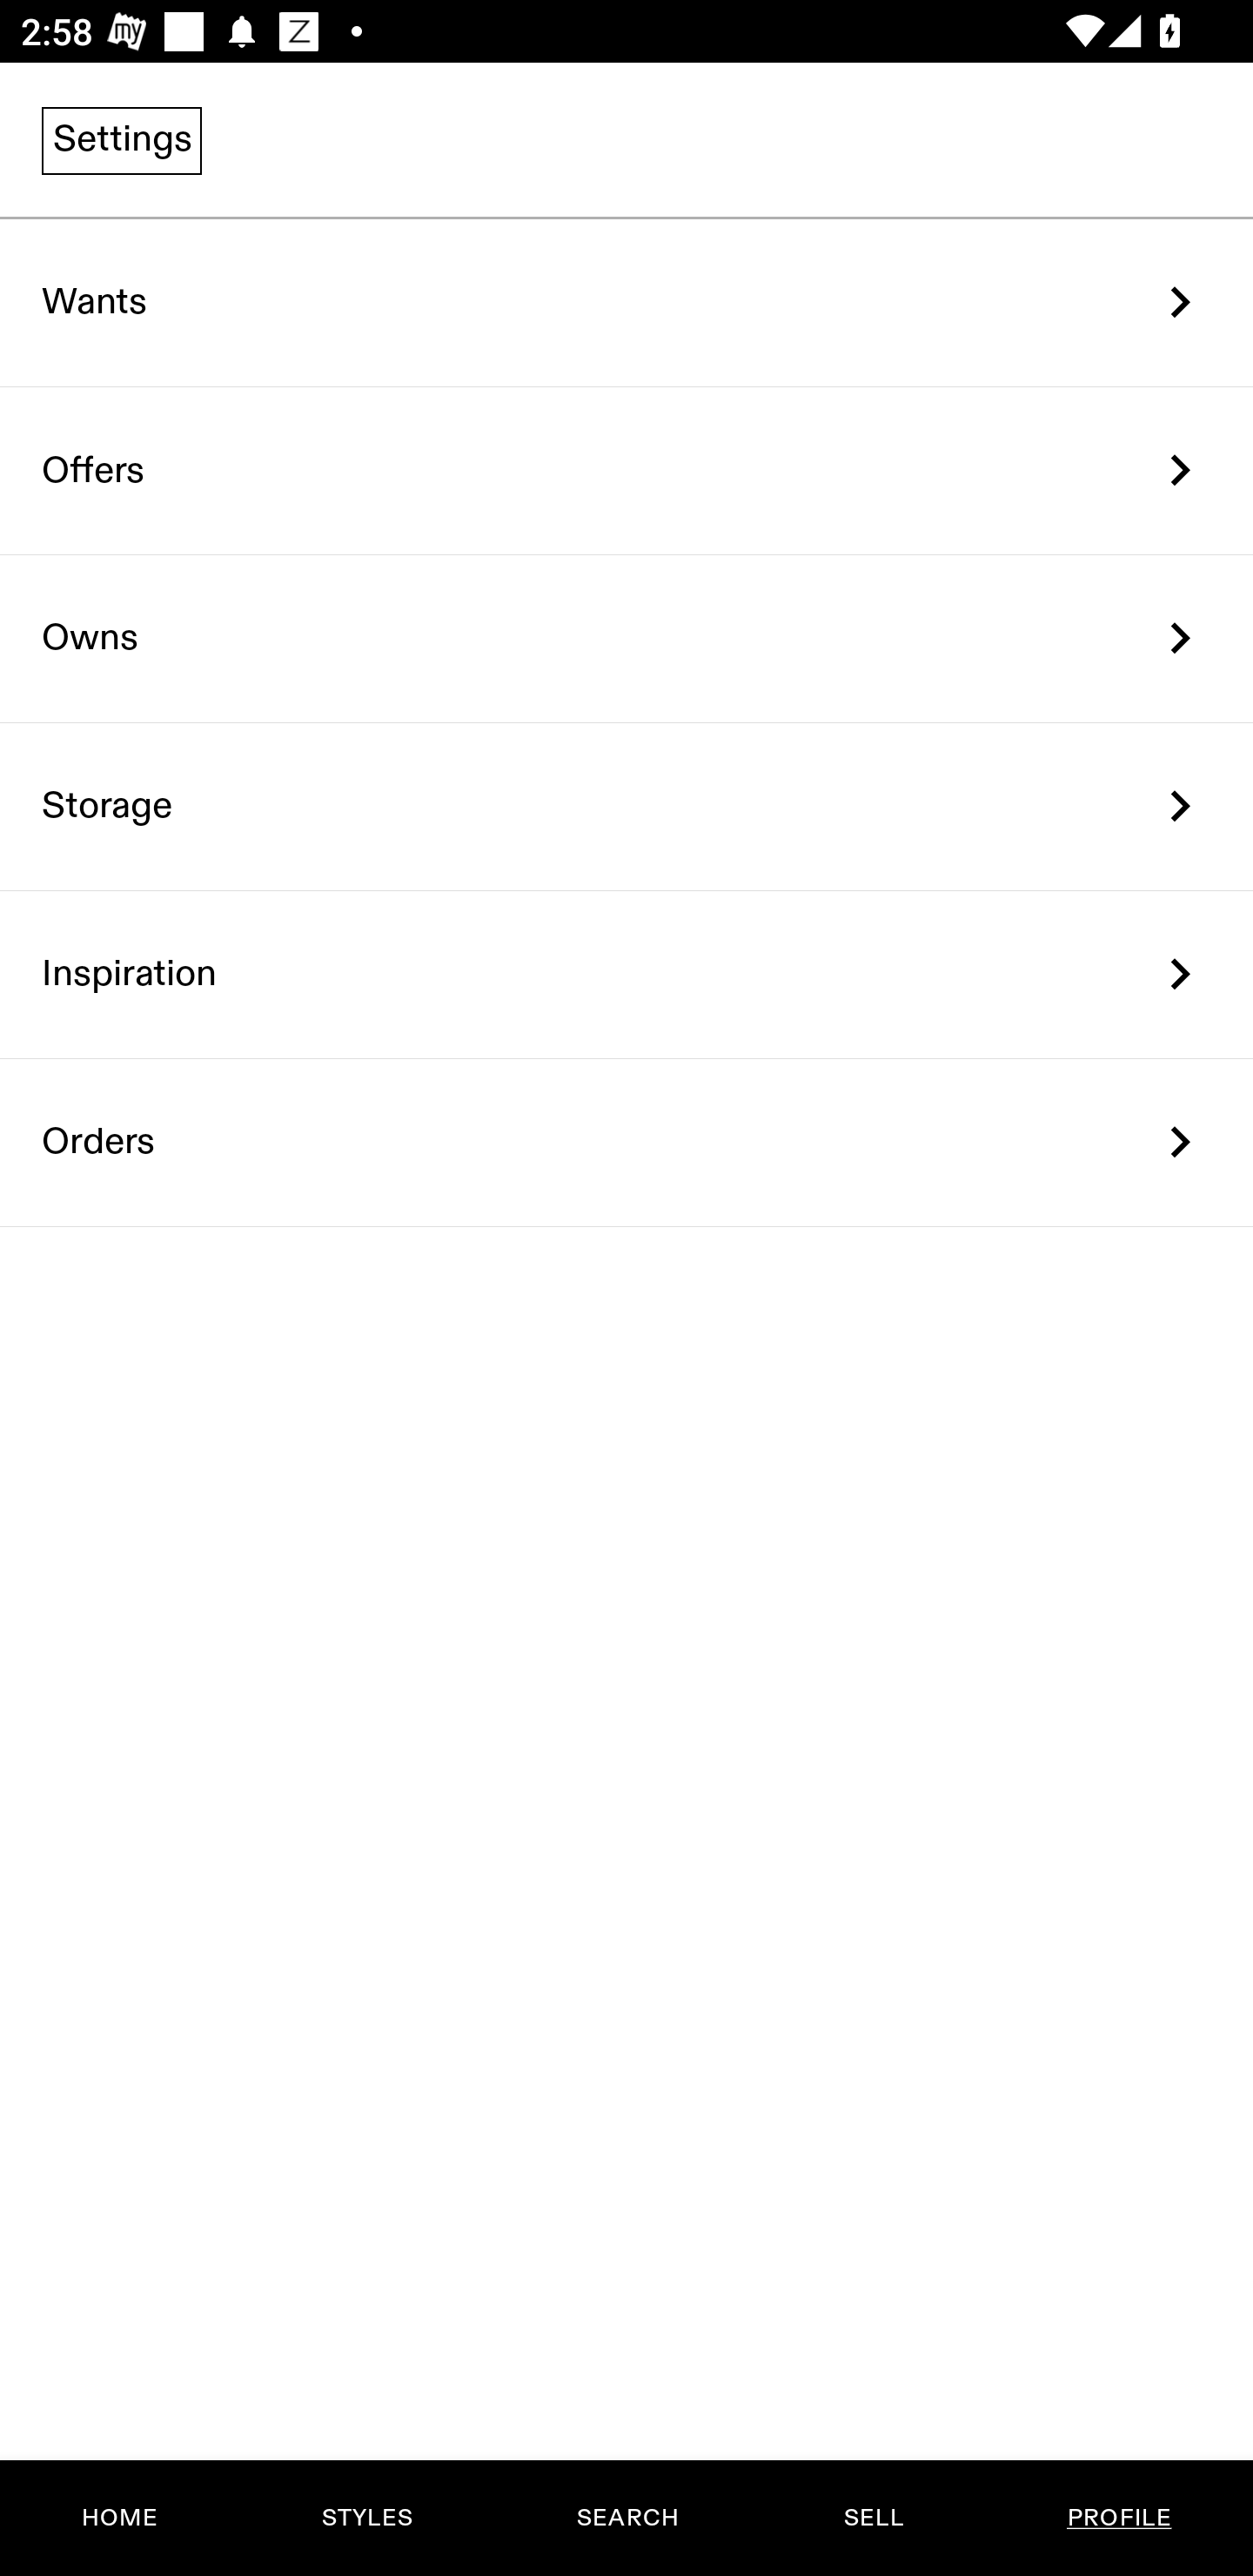 This screenshot has height=2576, width=1253. What do you see at coordinates (1119, 2518) in the screenshot?
I see `PROFILE` at bounding box center [1119, 2518].